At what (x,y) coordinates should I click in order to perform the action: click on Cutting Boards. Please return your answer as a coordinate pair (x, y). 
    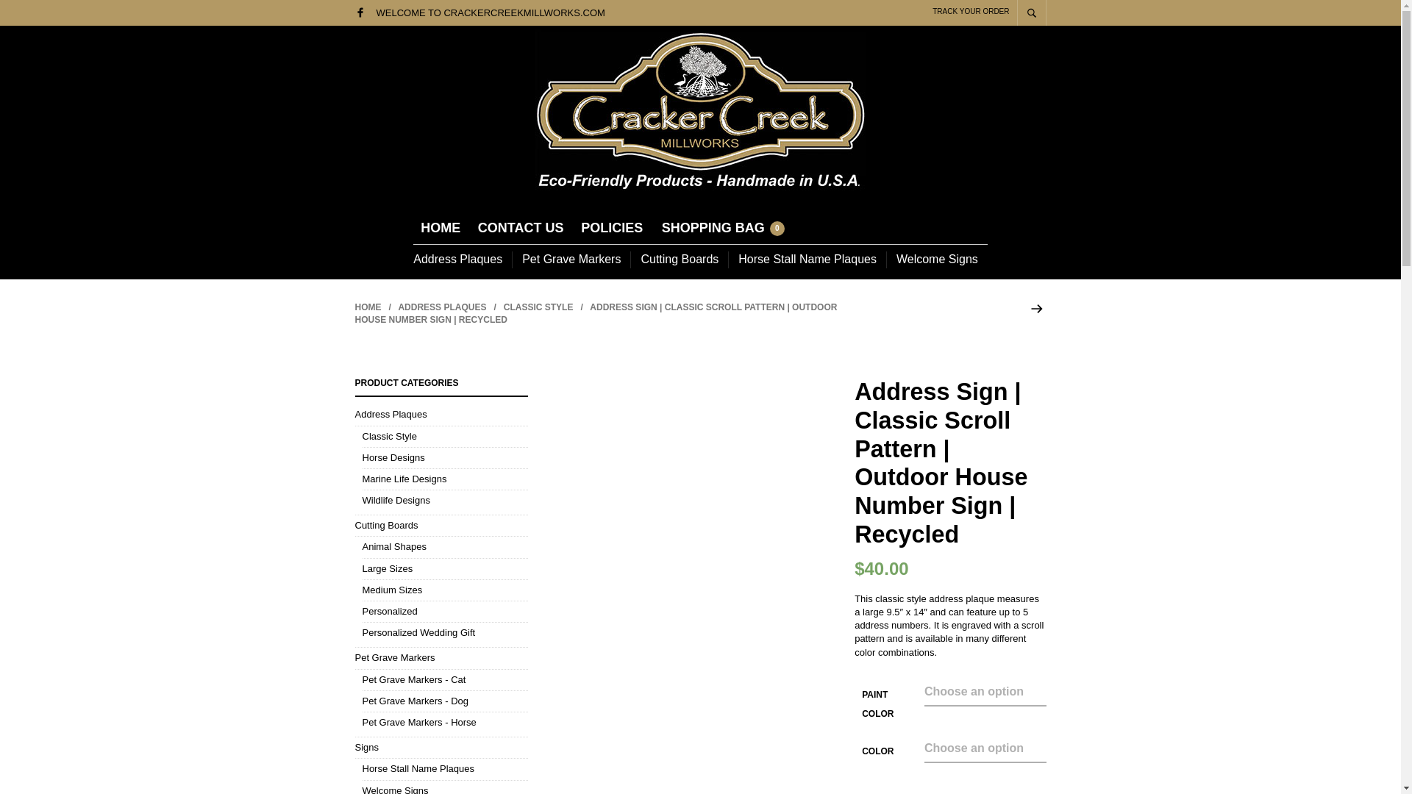
    Looking at the image, I should click on (679, 259).